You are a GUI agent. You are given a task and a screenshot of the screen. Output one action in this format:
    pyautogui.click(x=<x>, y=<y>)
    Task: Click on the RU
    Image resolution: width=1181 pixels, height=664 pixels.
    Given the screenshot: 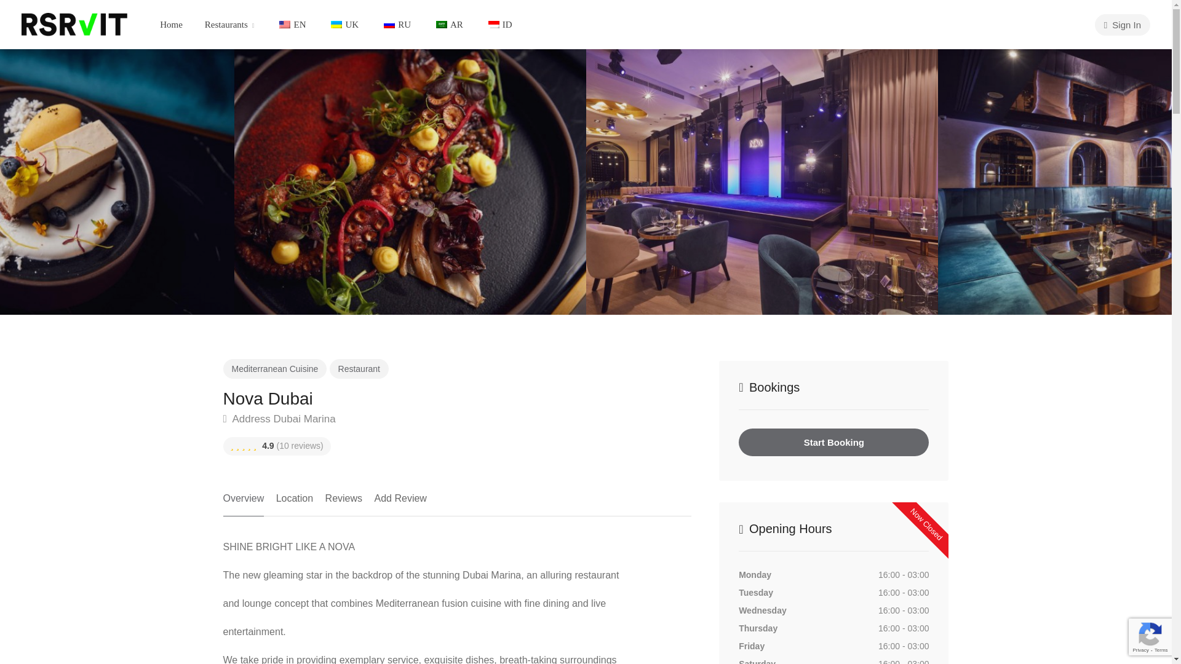 What is the action you would take?
    pyautogui.click(x=396, y=25)
    